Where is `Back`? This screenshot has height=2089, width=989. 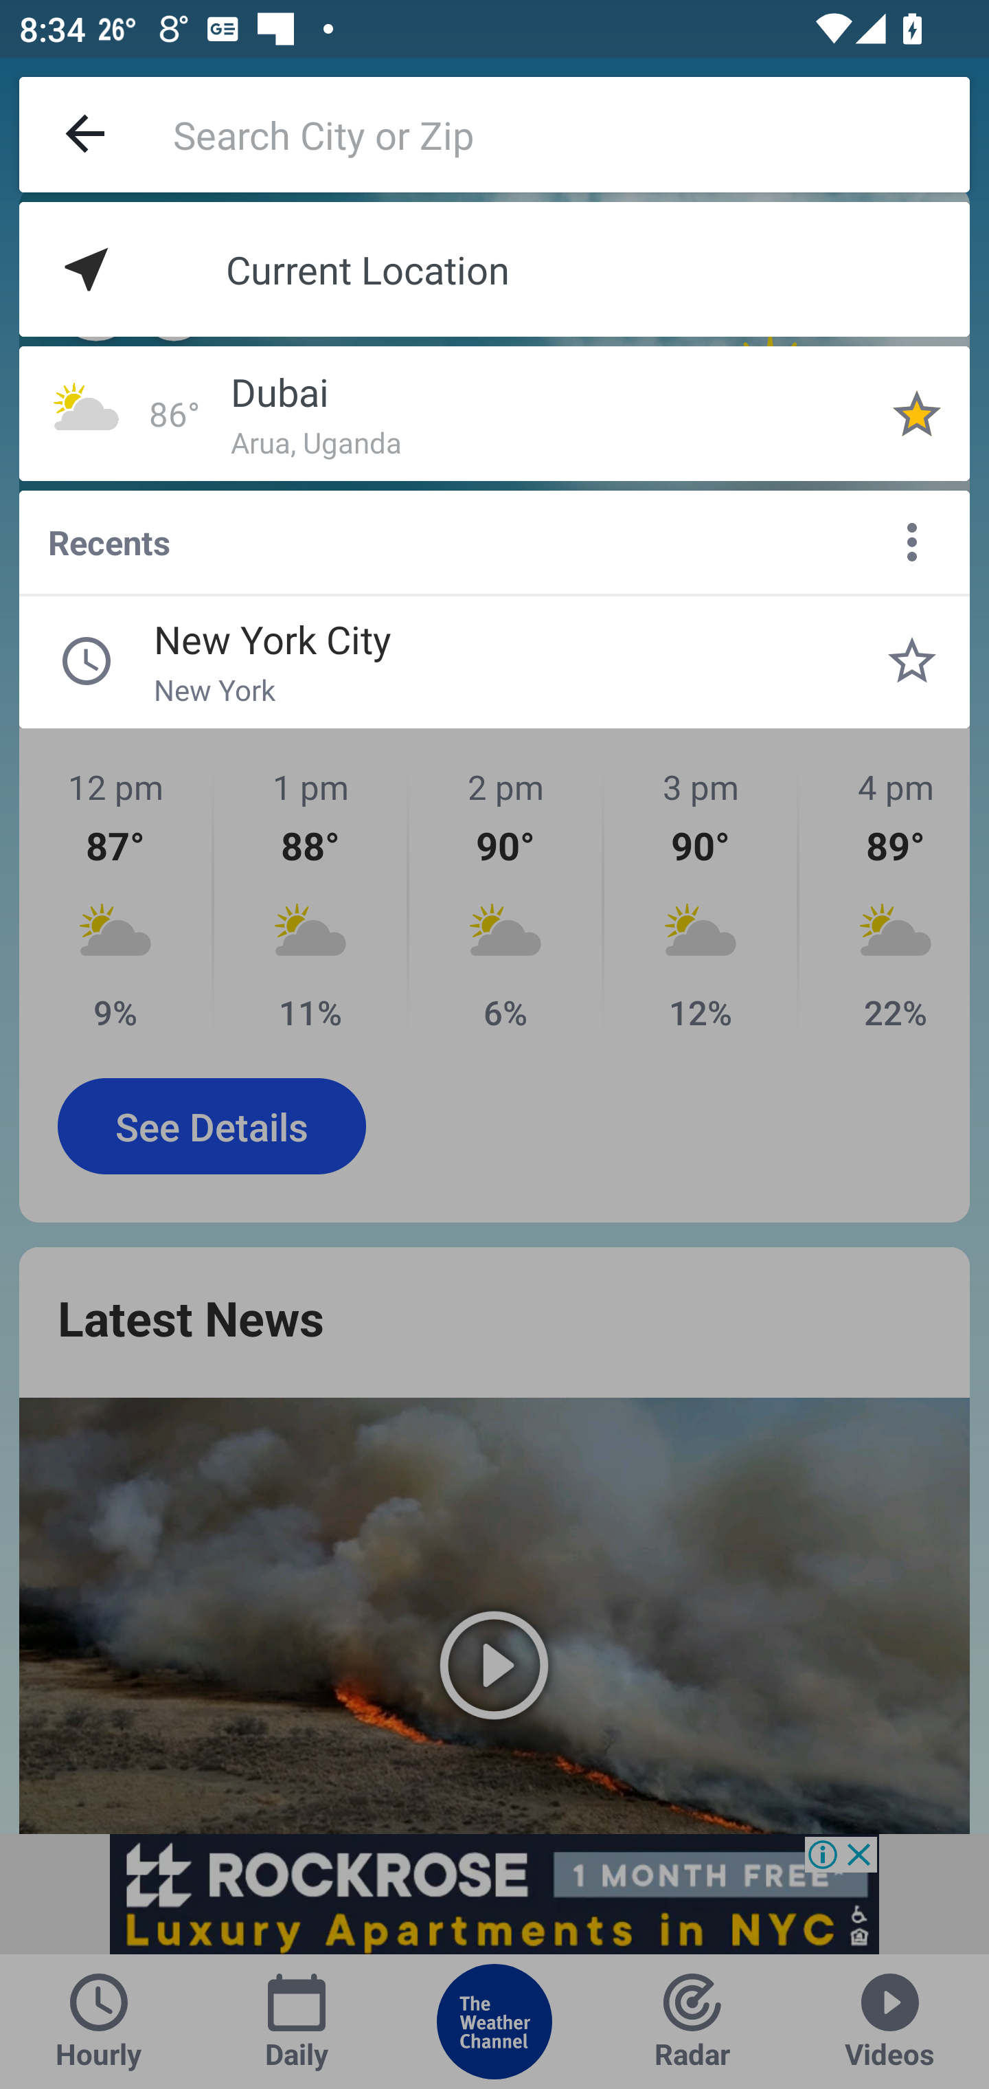
Back is located at coordinates (87, 135).